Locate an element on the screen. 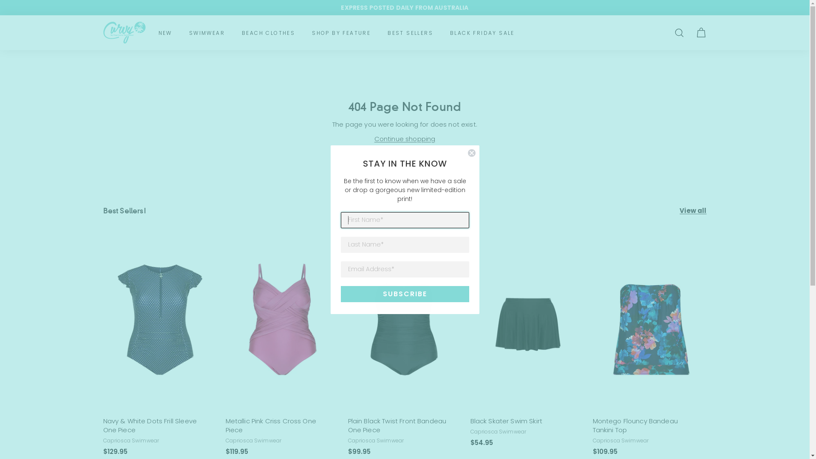 The width and height of the screenshot is (816, 459). BEST SELLERS is located at coordinates (411, 33).